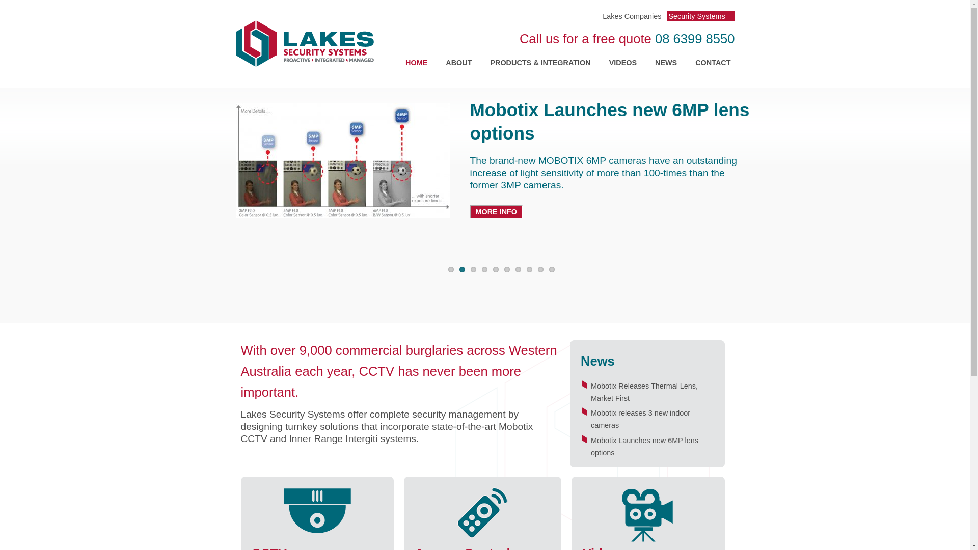 The height and width of the screenshot is (550, 978). Describe the element at coordinates (623, 63) in the screenshot. I see `VIDEOS` at that location.